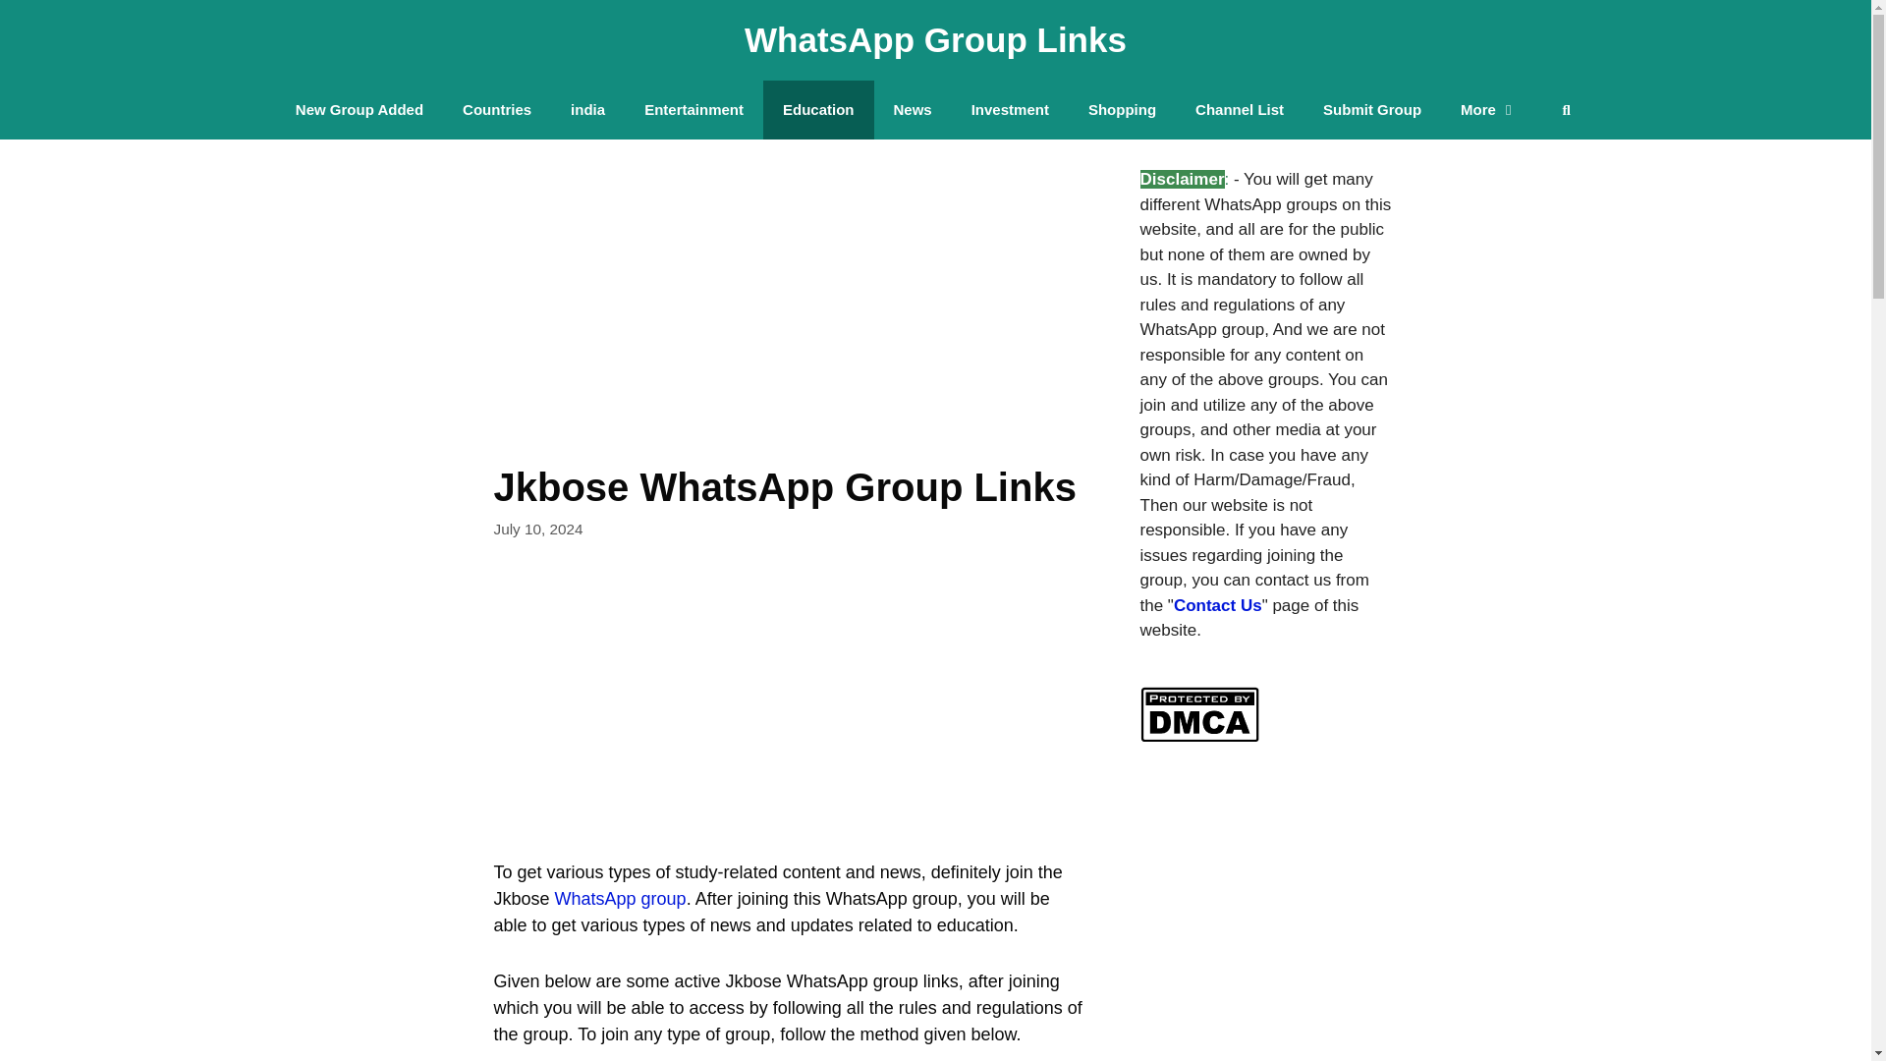 Image resolution: width=1886 pixels, height=1061 pixels. Describe the element at coordinates (1239, 110) in the screenshot. I see `Channel List` at that location.